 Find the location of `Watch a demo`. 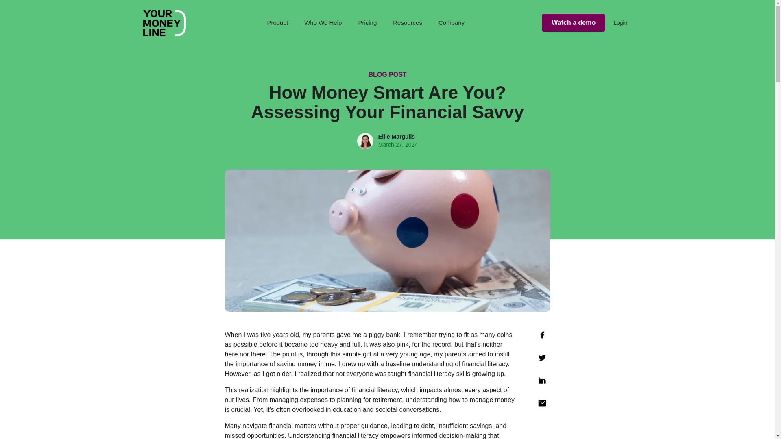

Watch a demo is located at coordinates (574, 22).